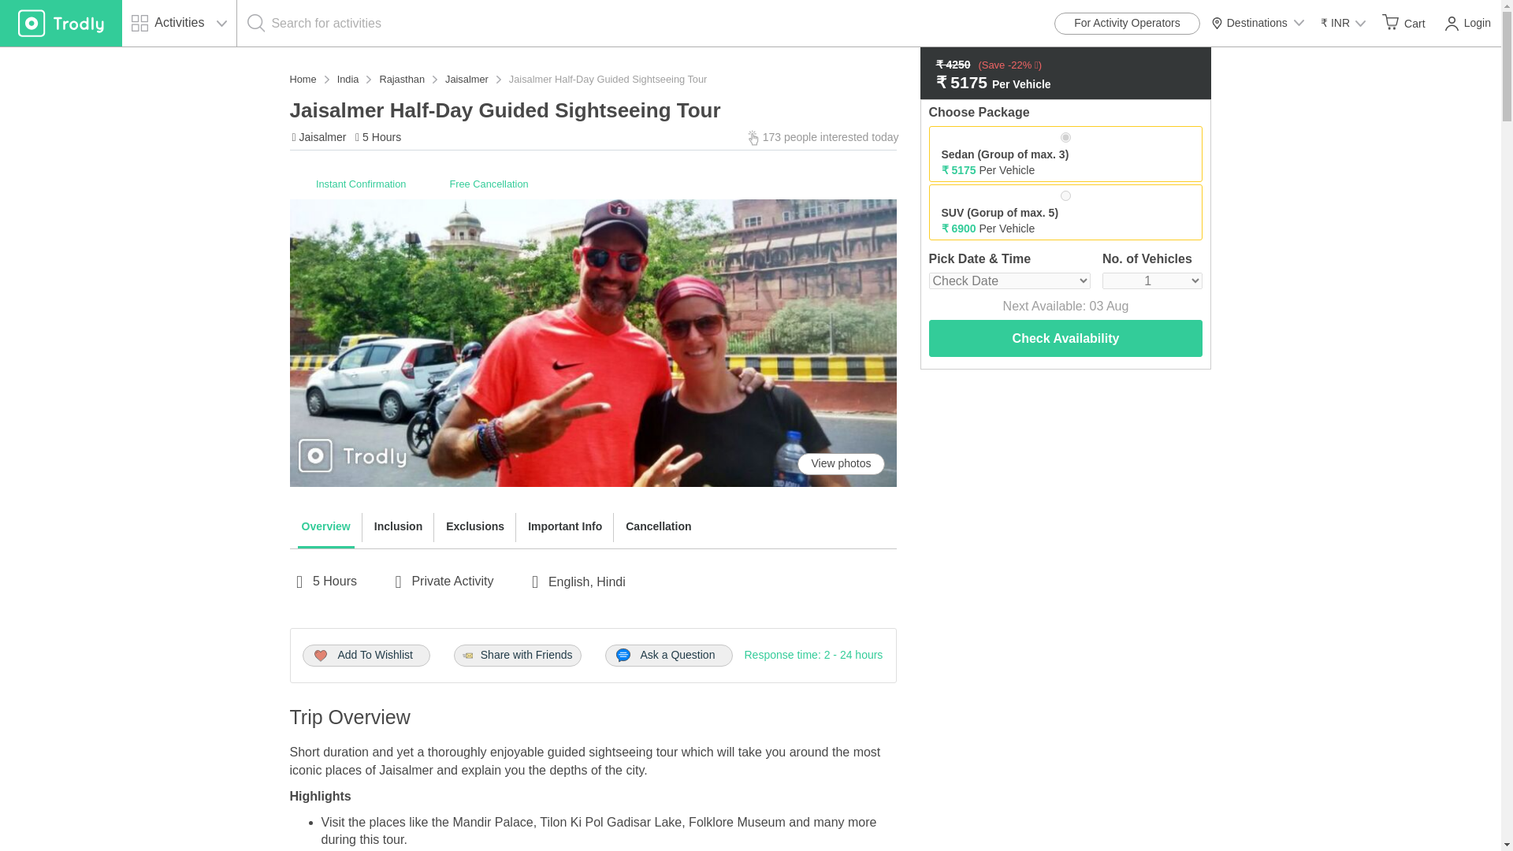 Image resolution: width=1513 pixels, height=851 pixels. I want to click on For Activity Operators, so click(1127, 24).